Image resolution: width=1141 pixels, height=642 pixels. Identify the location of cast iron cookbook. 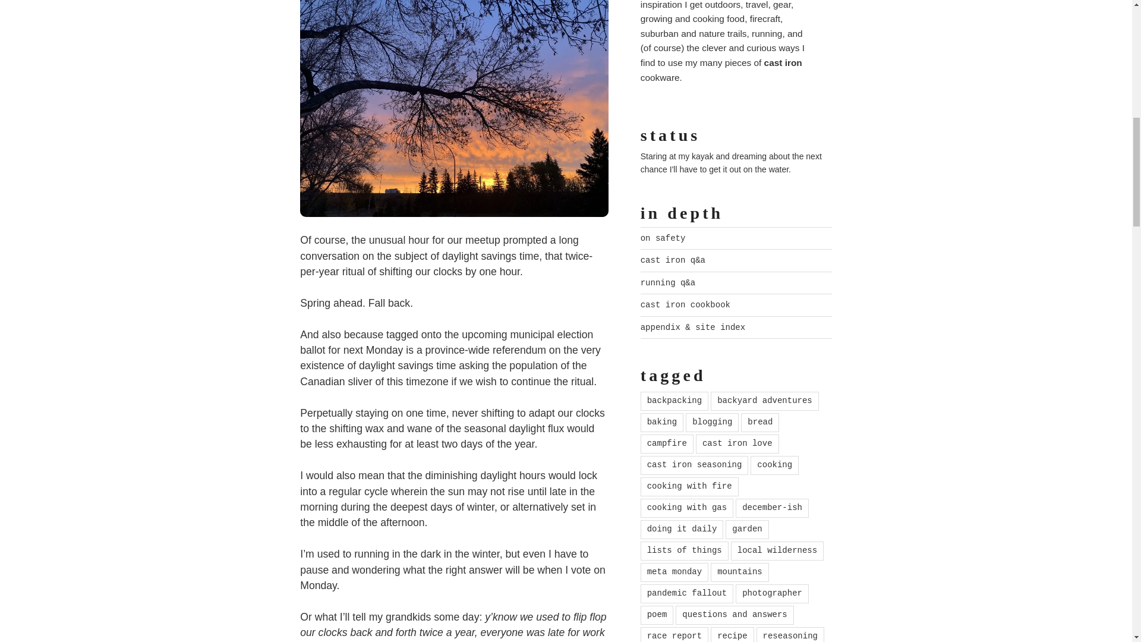
(685, 304).